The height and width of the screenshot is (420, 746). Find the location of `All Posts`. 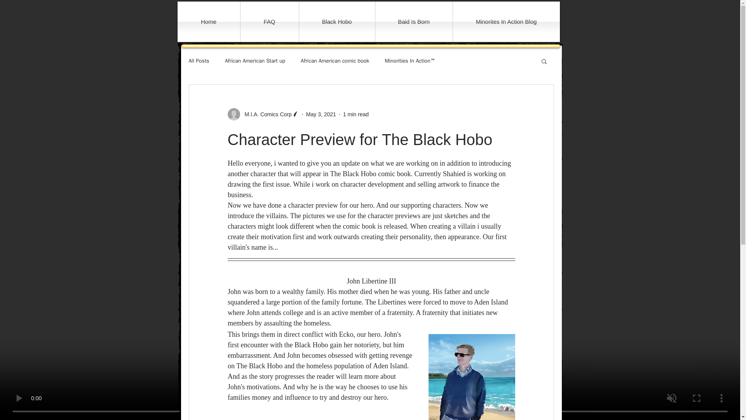

All Posts is located at coordinates (199, 61).